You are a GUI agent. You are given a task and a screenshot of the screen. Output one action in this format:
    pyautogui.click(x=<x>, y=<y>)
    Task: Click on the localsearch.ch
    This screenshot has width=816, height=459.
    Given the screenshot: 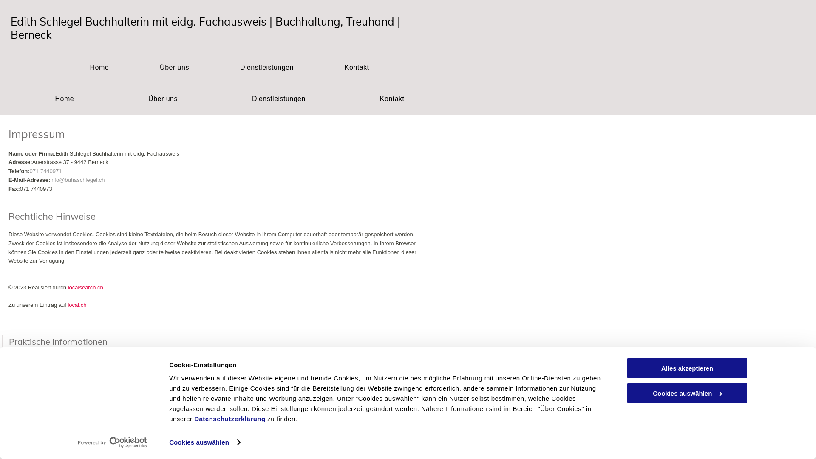 What is the action you would take?
    pyautogui.click(x=86, y=287)
    